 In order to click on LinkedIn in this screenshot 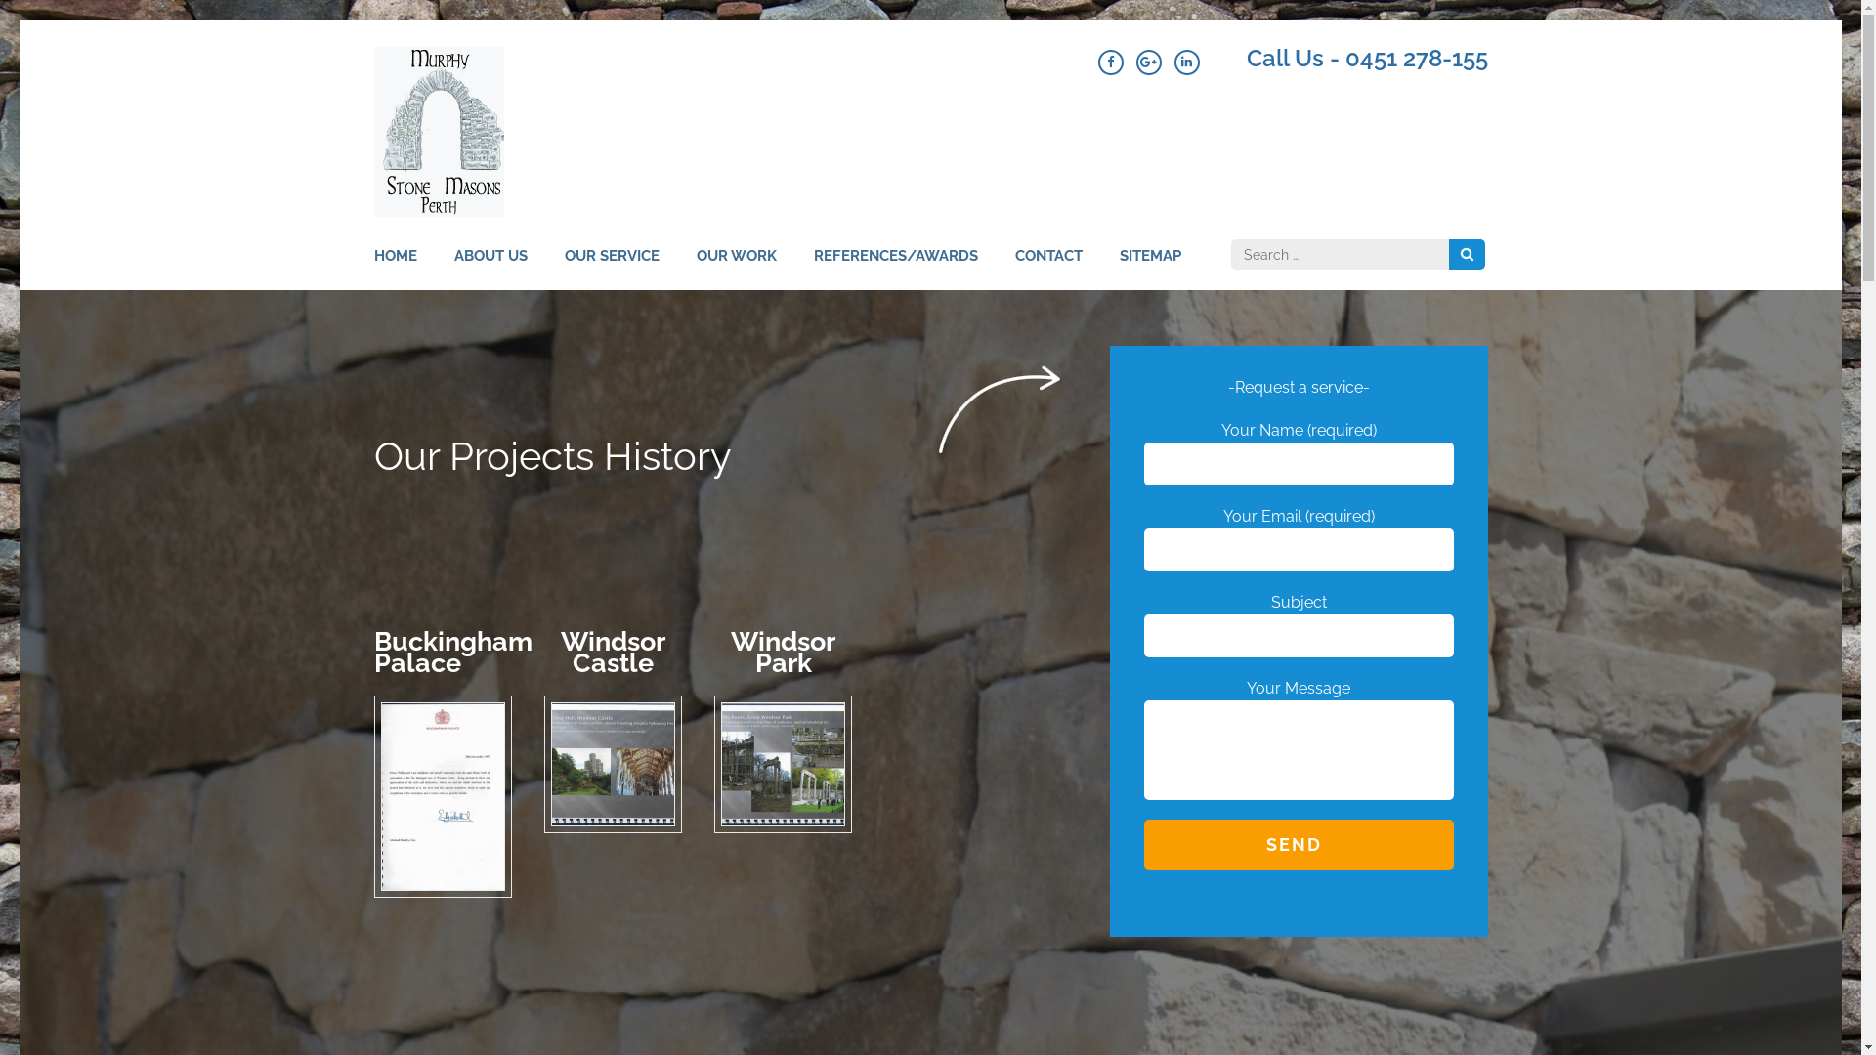, I will do `click(1187, 63)`.